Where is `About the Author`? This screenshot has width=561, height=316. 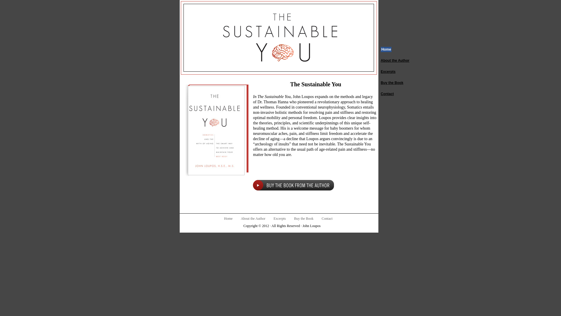 About the Author is located at coordinates (253, 218).